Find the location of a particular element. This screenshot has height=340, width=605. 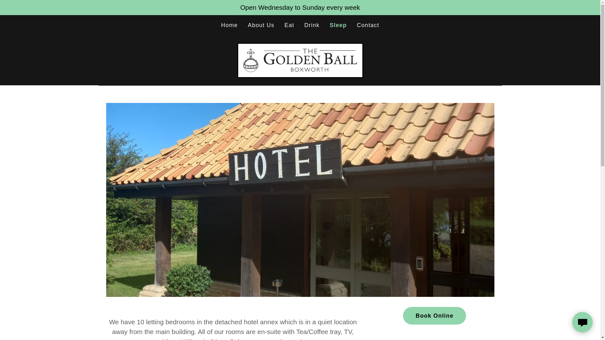

Contact is located at coordinates (368, 25).